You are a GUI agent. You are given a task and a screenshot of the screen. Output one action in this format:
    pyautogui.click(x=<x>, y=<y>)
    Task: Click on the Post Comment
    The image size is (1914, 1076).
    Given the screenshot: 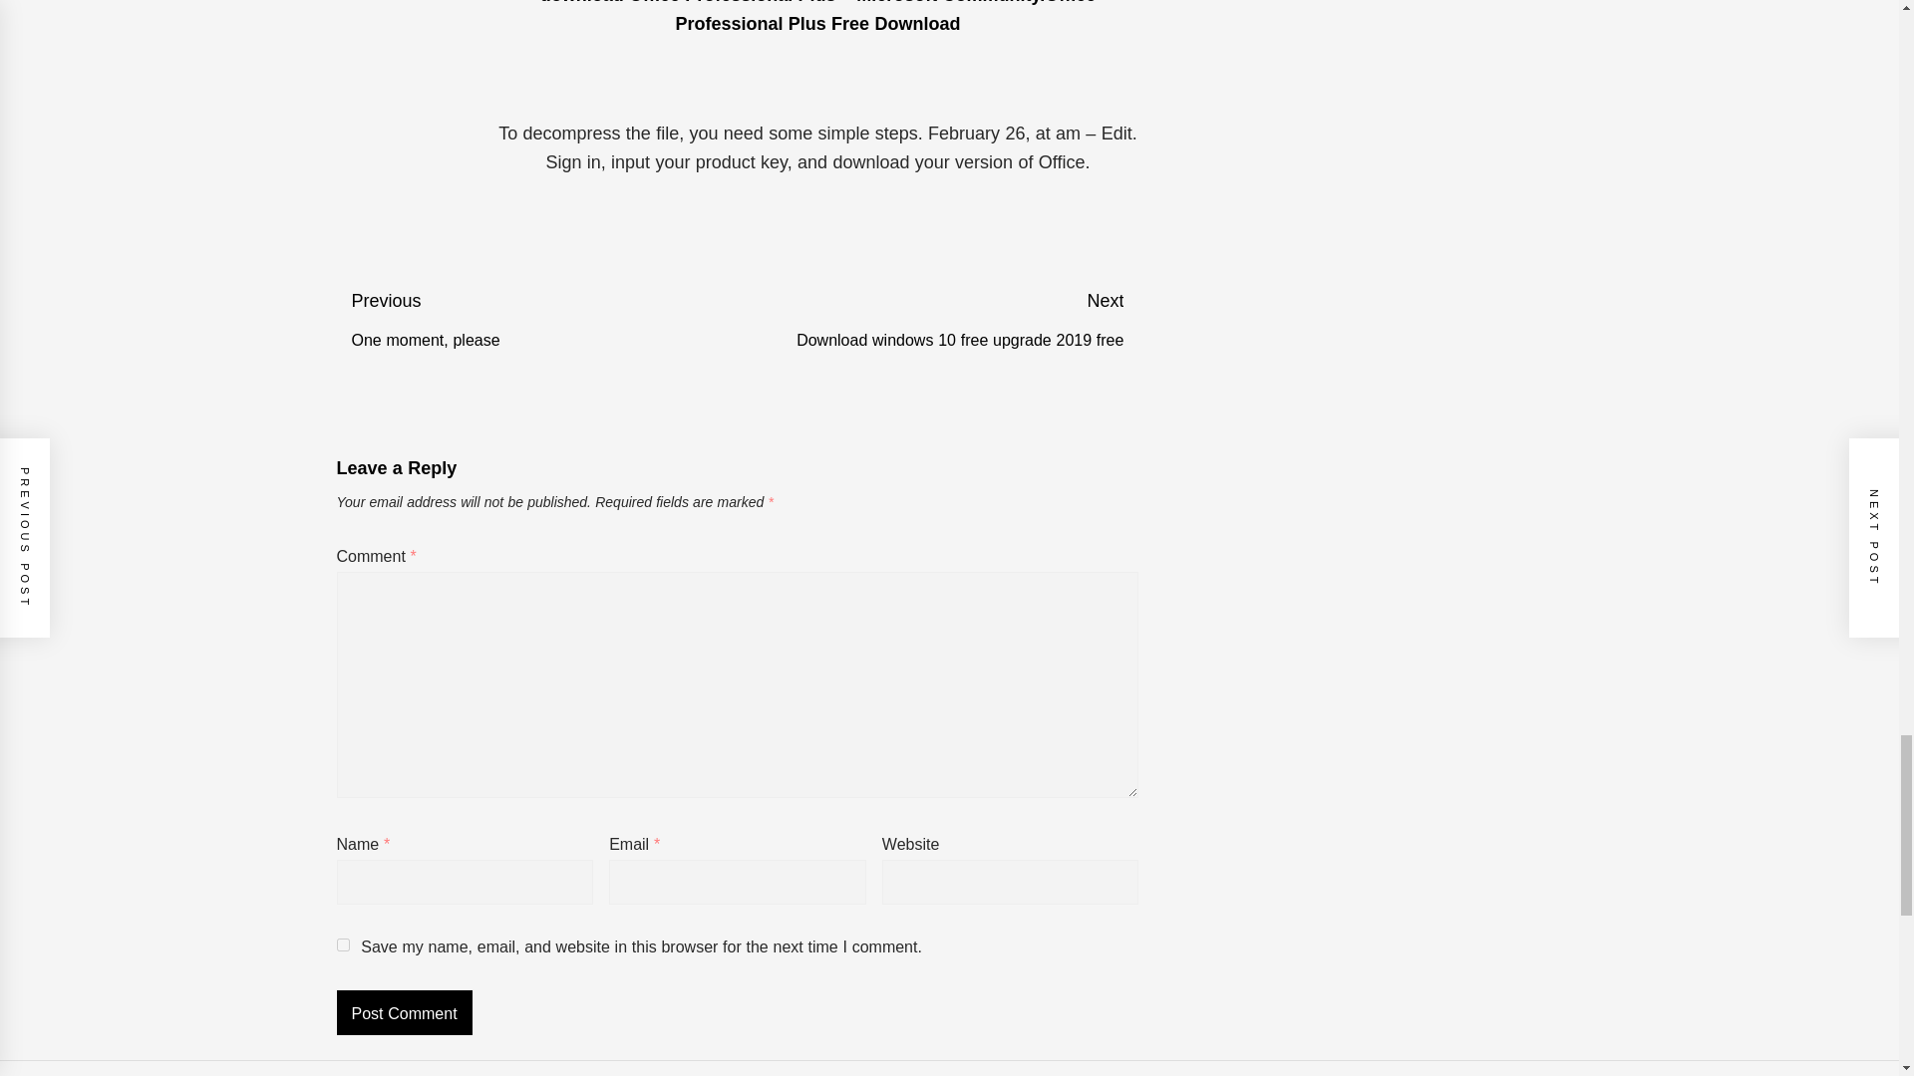 What is the action you would take?
    pyautogui.click(x=543, y=321)
    